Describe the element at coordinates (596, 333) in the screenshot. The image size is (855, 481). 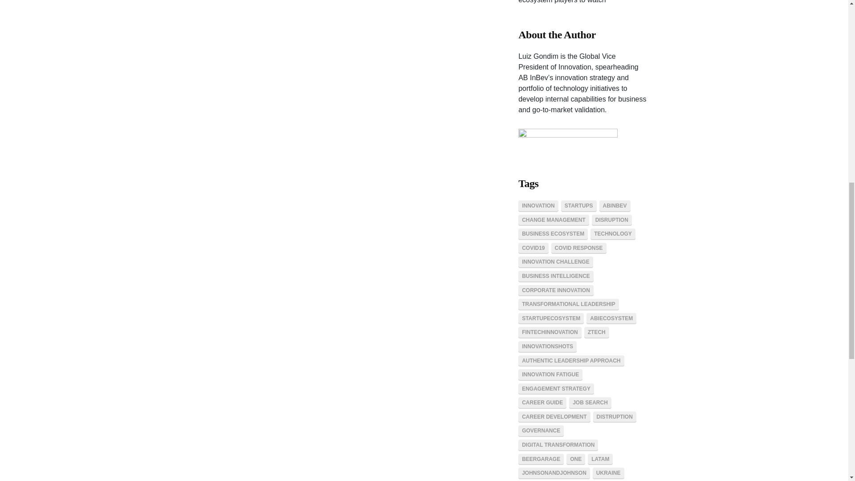
I see `ZTECH` at that location.